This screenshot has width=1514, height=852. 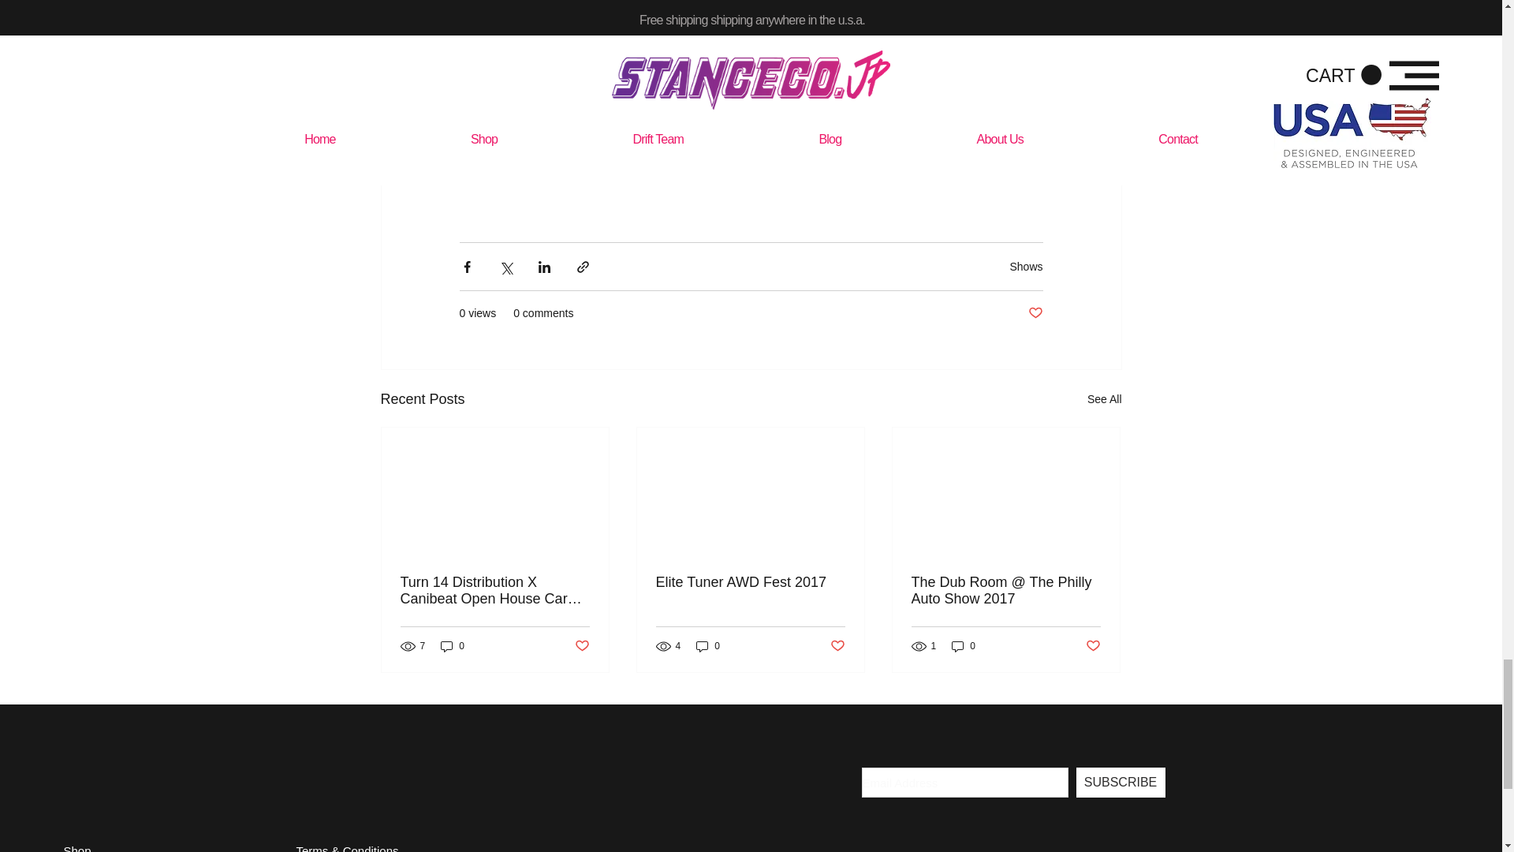 I want to click on Post not marked as liked, so click(x=580, y=646).